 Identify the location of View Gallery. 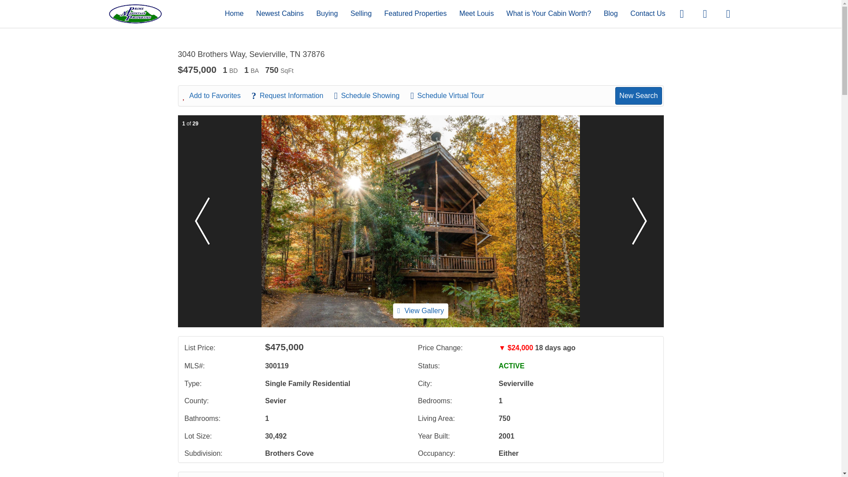
(420, 310).